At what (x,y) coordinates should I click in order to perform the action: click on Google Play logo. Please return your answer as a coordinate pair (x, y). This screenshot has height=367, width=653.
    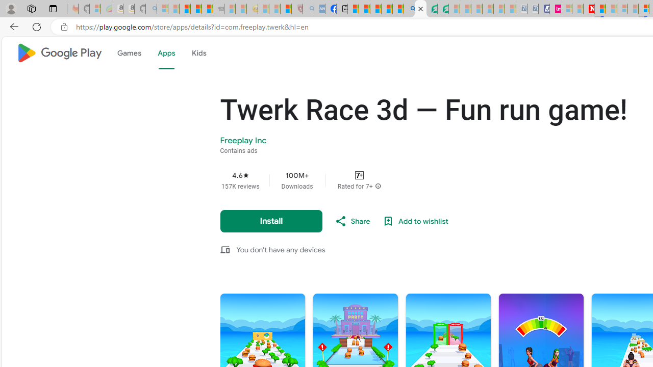
    Looking at the image, I should click on (59, 53).